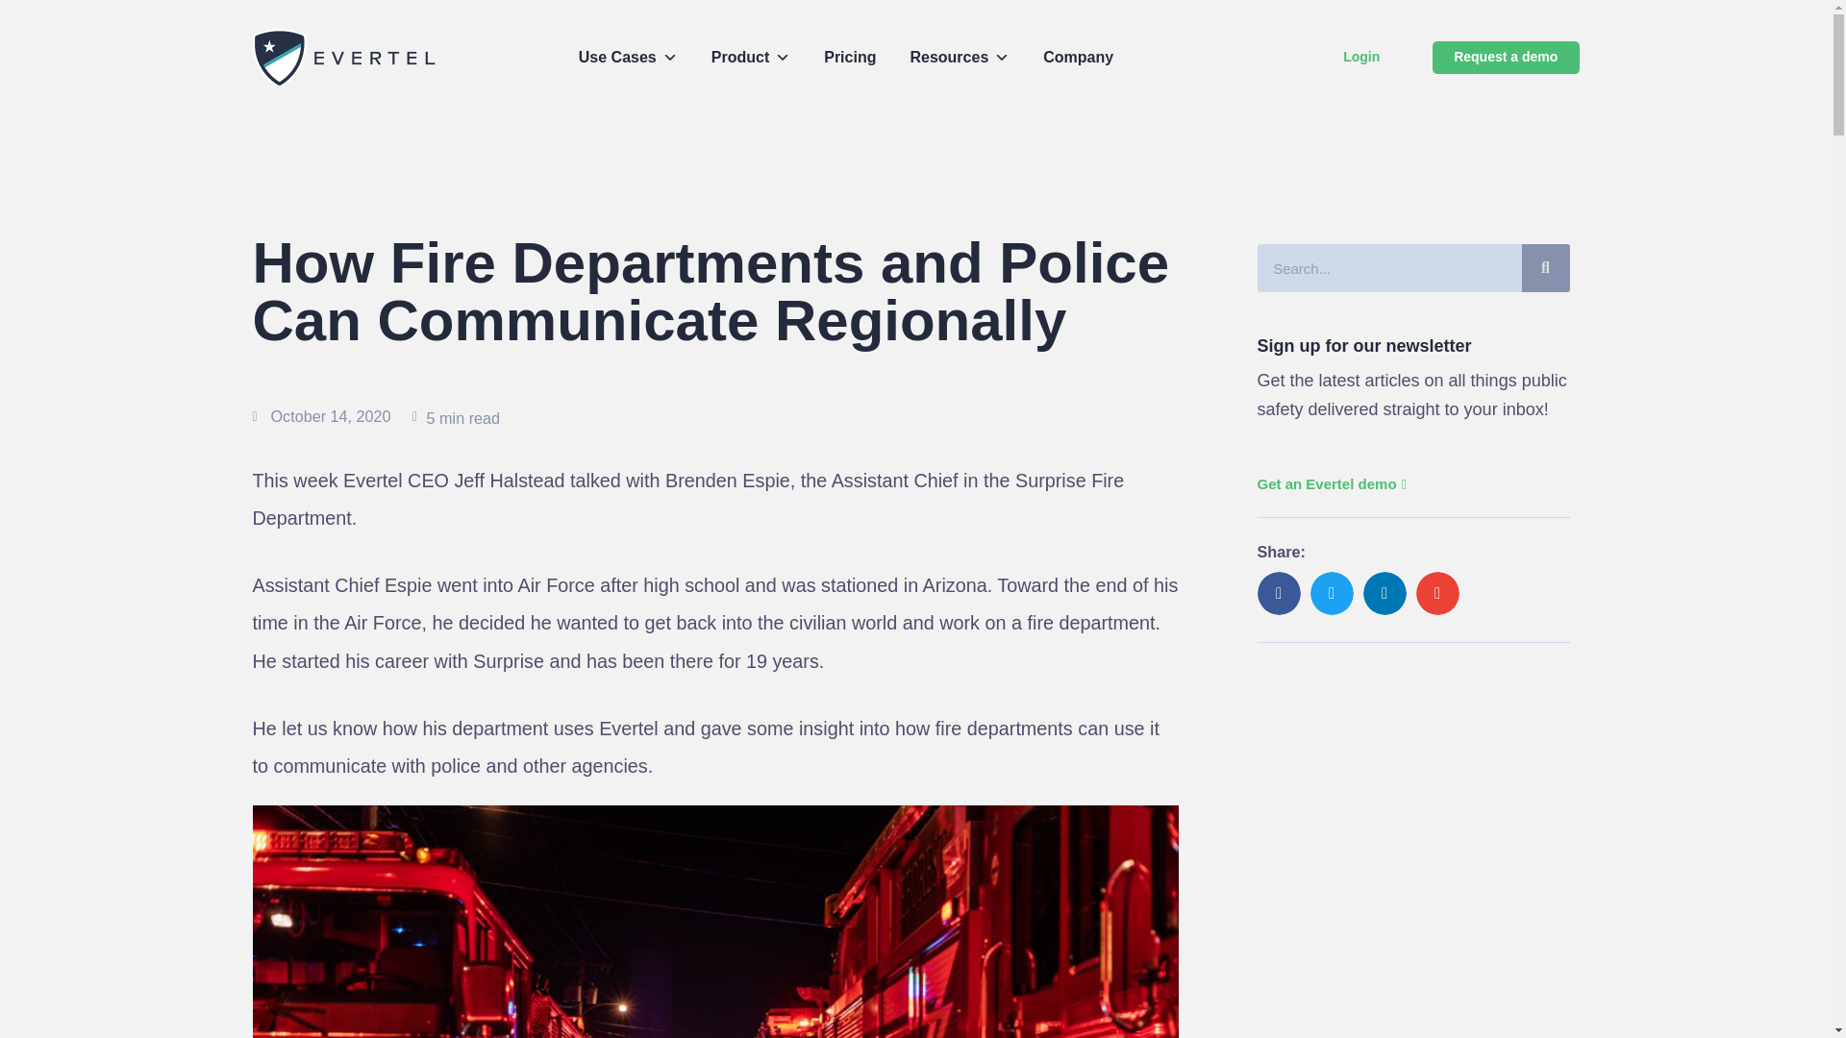 This screenshot has width=1846, height=1038. I want to click on Resources, so click(960, 57).